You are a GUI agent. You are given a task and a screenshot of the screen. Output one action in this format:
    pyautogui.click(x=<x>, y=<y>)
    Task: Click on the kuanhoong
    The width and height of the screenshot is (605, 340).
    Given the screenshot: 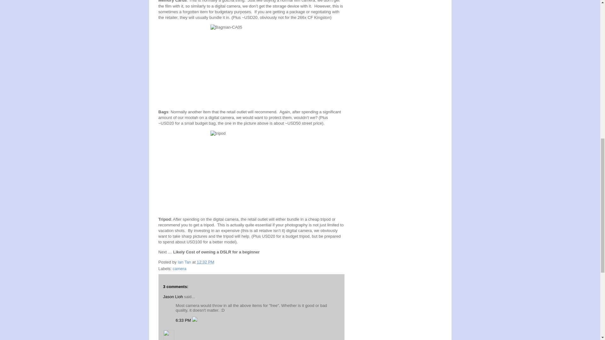 What is the action you would take?
    pyautogui.click(x=169, y=335)
    